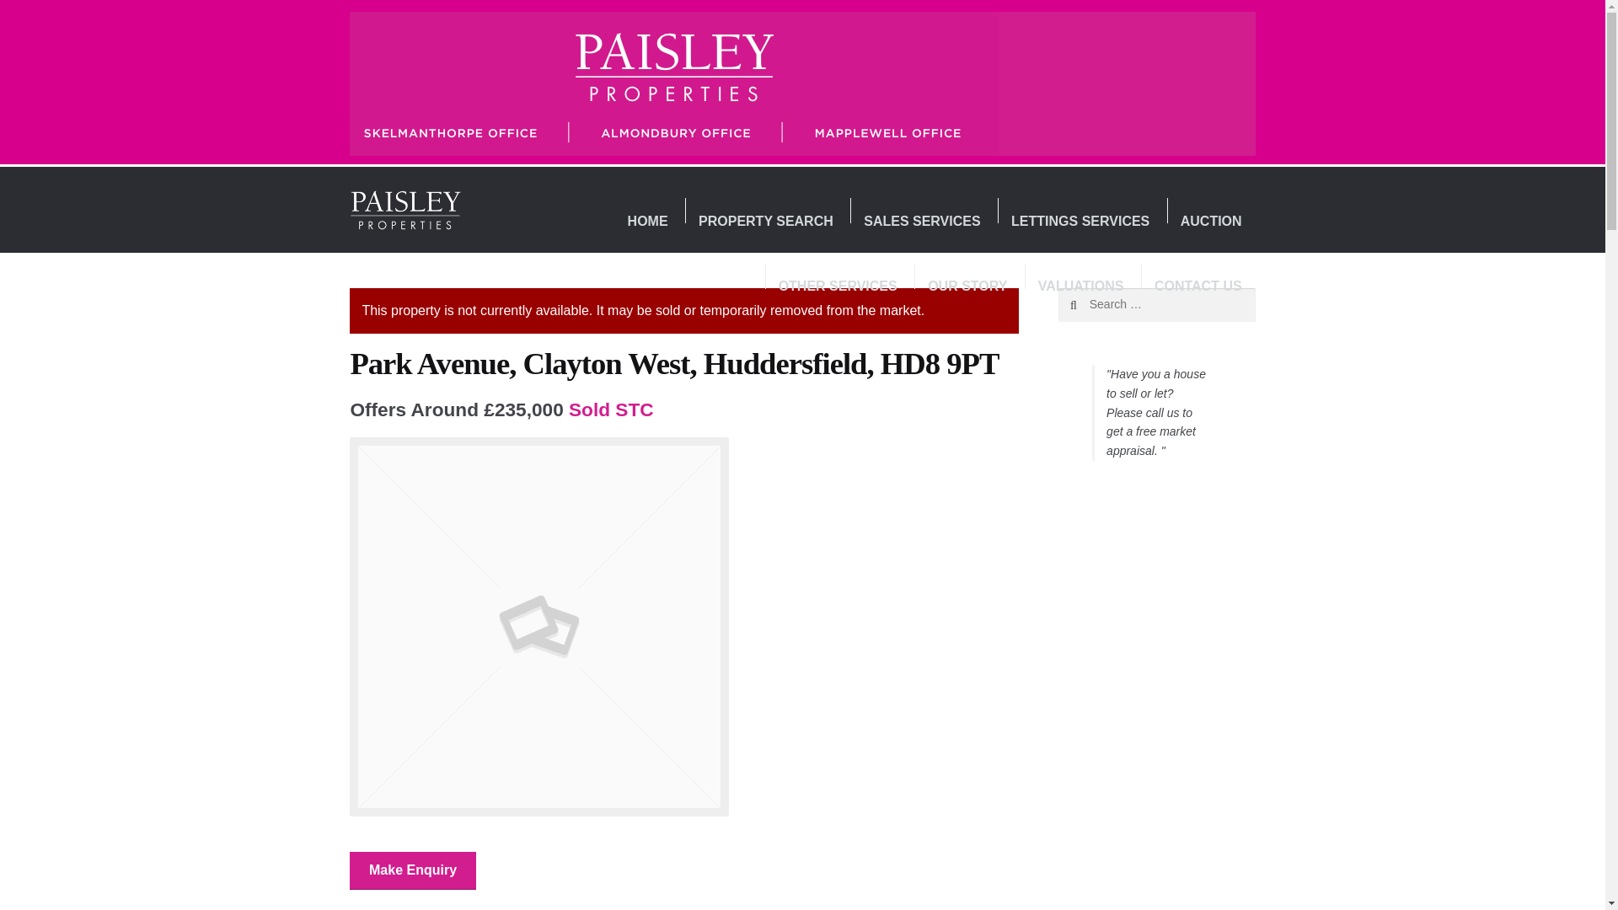 The width and height of the screenshot is (1618, 910). Describe the element at coordinates (922, 221) in the screenshot. I see `SALES SERVICES` at that location.